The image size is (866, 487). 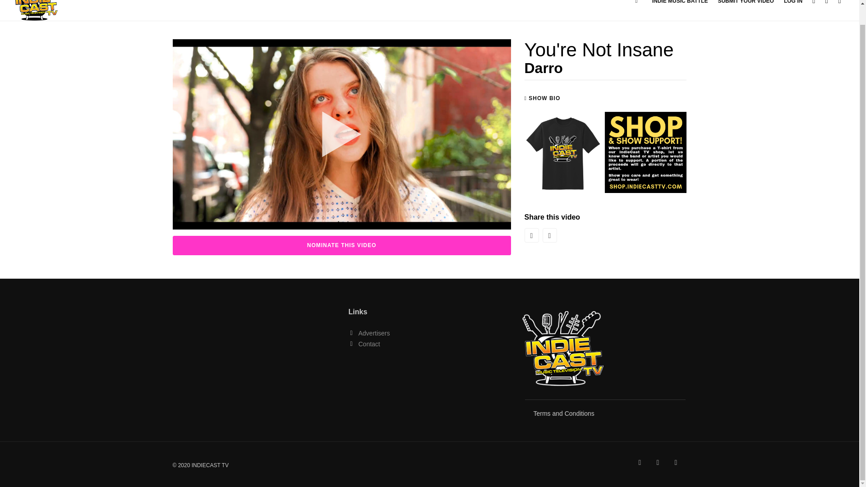 I want to click on Contact, so click(x=369, y=344).